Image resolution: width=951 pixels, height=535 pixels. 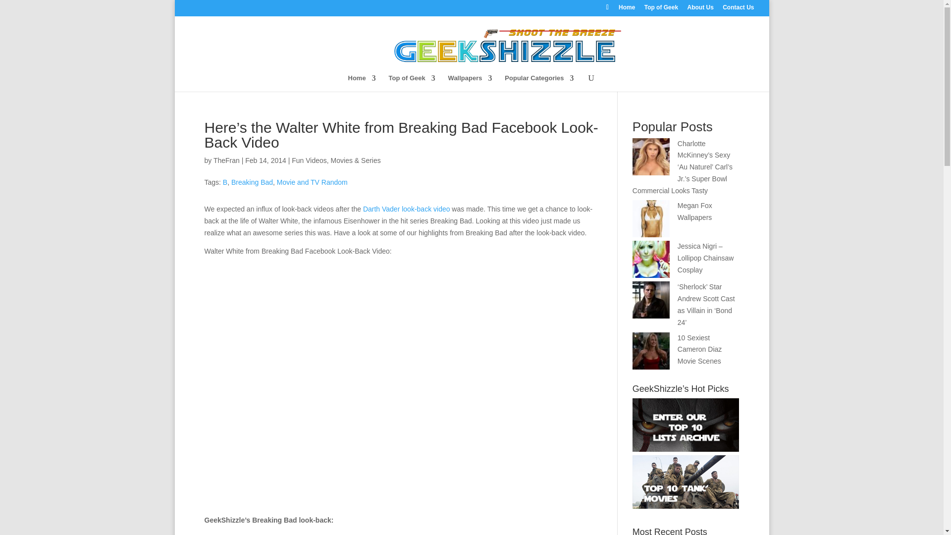 I want to click on Contact Us, so click(x=738, y=9).